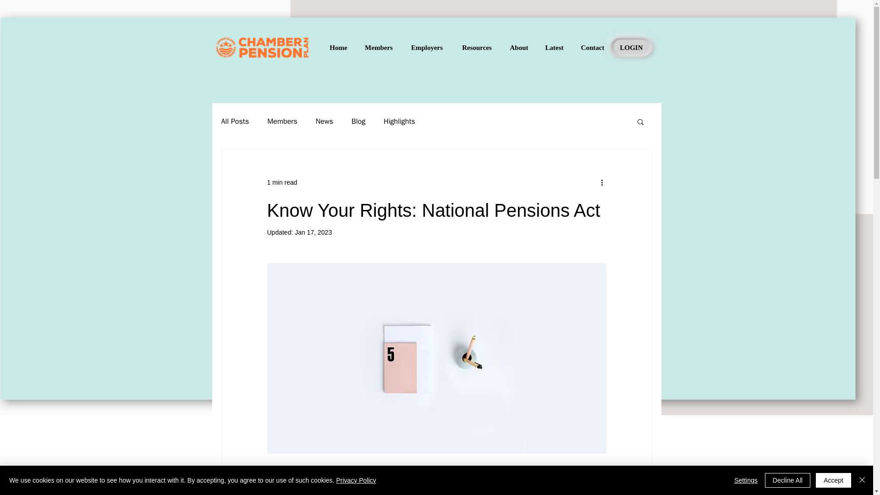 The image size is (880, 495). I want to click on About, so click(519, 47).